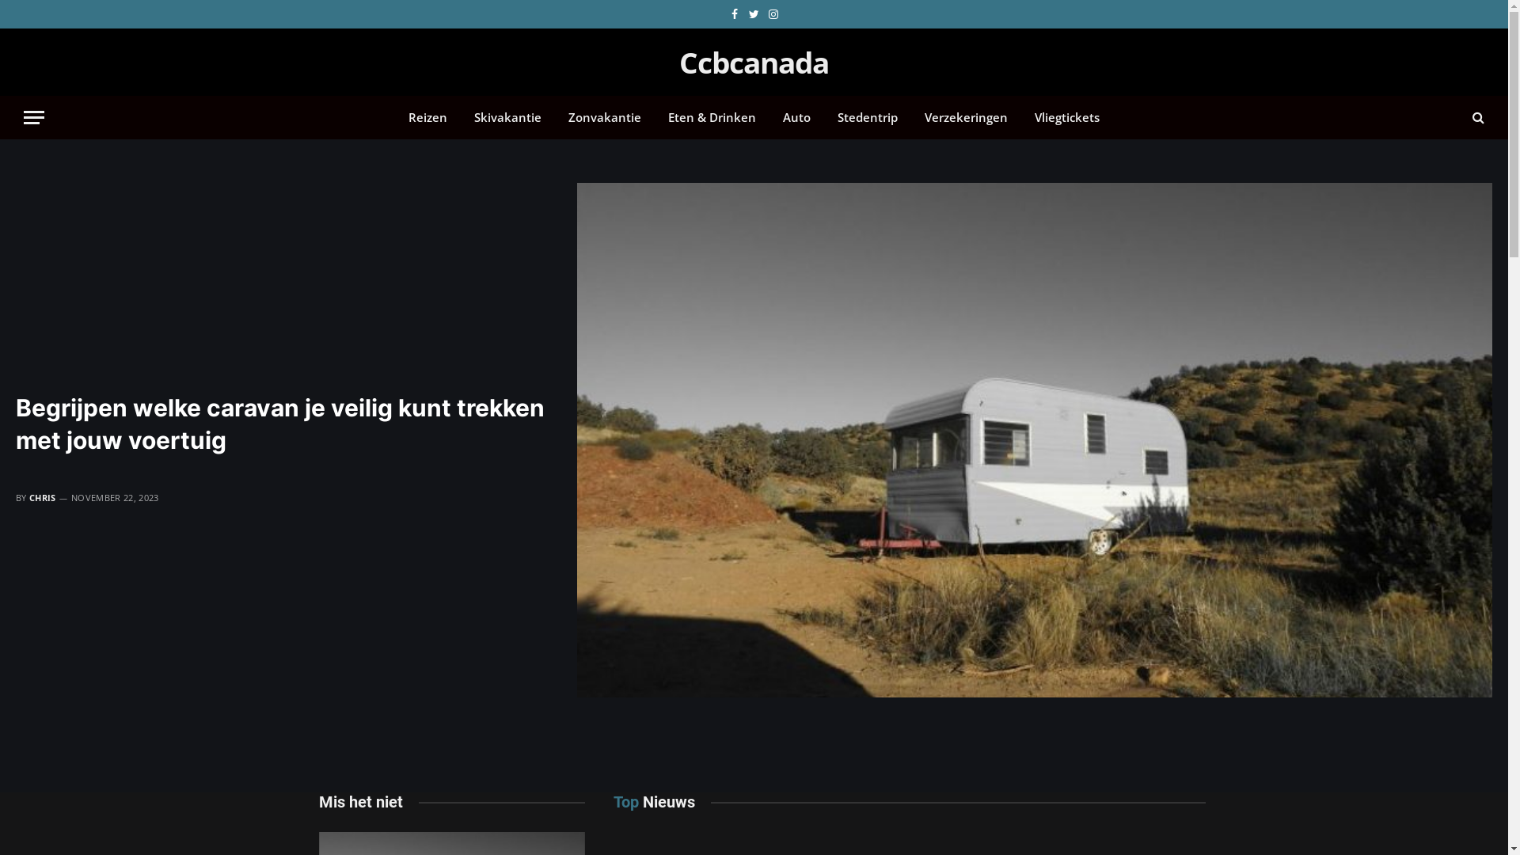  I want to click on Zonvakantie, so click(605, 117).